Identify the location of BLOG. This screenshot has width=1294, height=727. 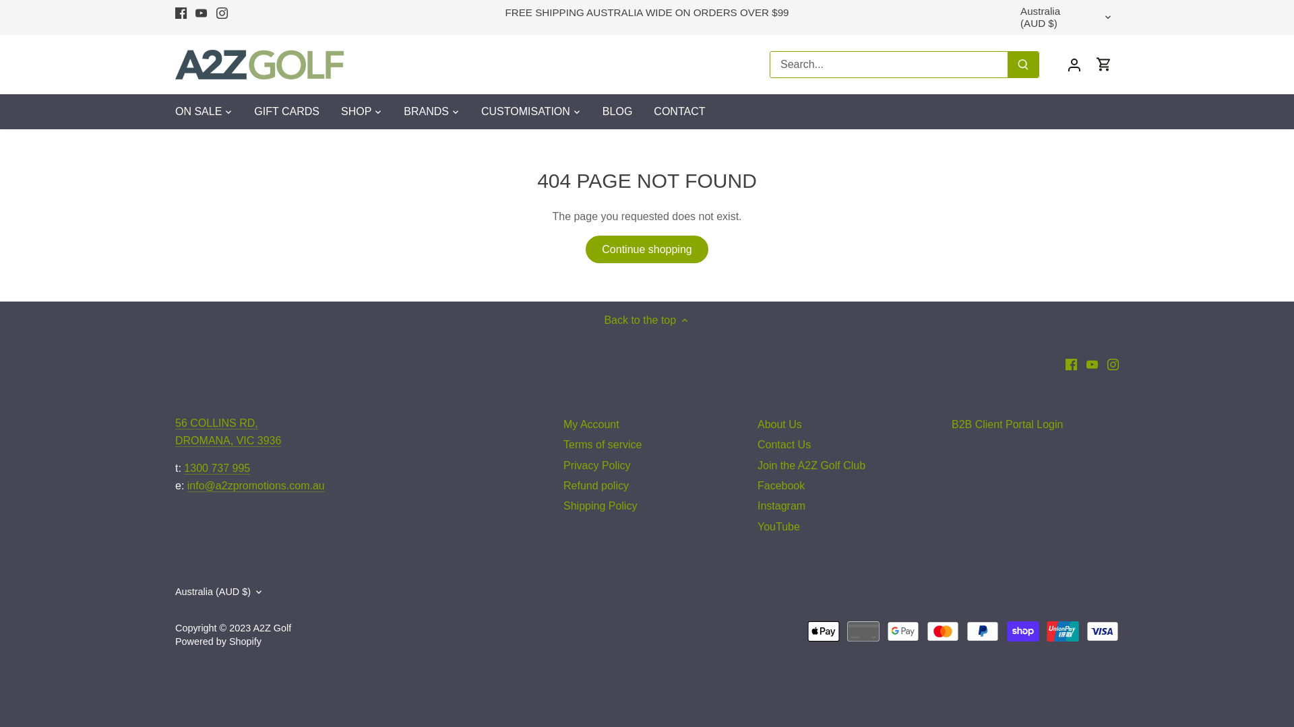
(617, 112).